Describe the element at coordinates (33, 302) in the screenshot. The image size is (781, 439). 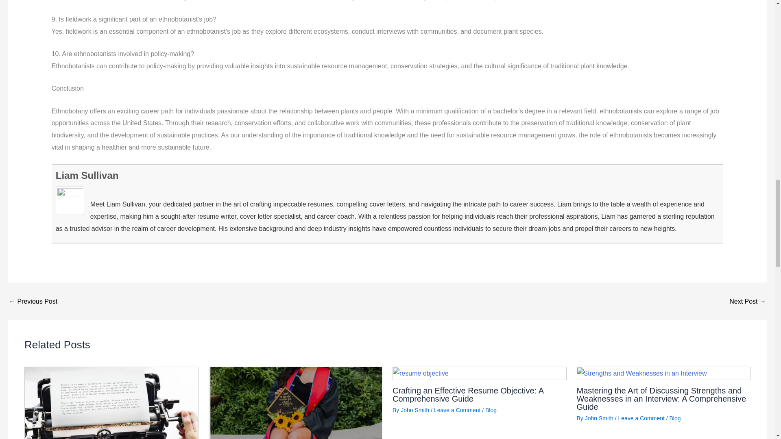
I see `Blockchain Developer Cover Letter Examples` at that location.